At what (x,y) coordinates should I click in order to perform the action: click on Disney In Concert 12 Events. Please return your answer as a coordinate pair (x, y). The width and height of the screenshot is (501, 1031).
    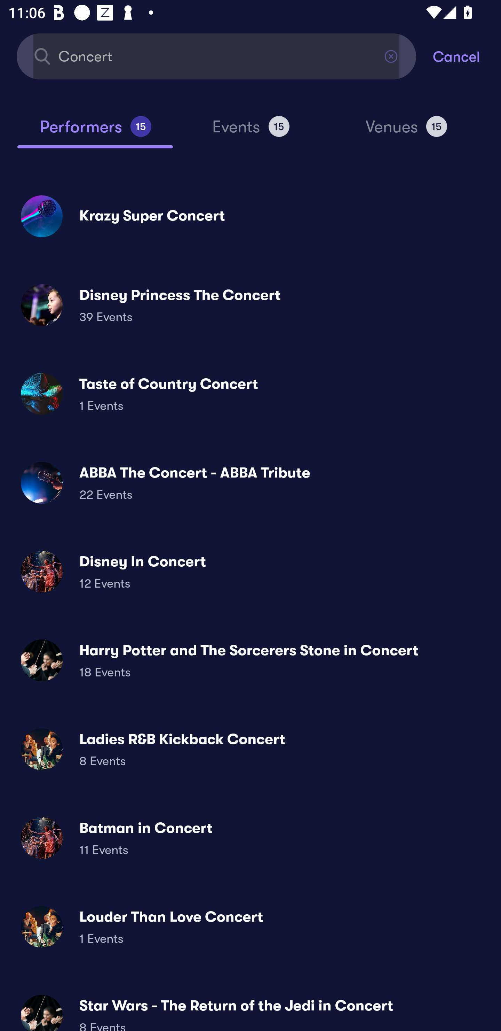
    Looking at the image, I should click on (250, 572).